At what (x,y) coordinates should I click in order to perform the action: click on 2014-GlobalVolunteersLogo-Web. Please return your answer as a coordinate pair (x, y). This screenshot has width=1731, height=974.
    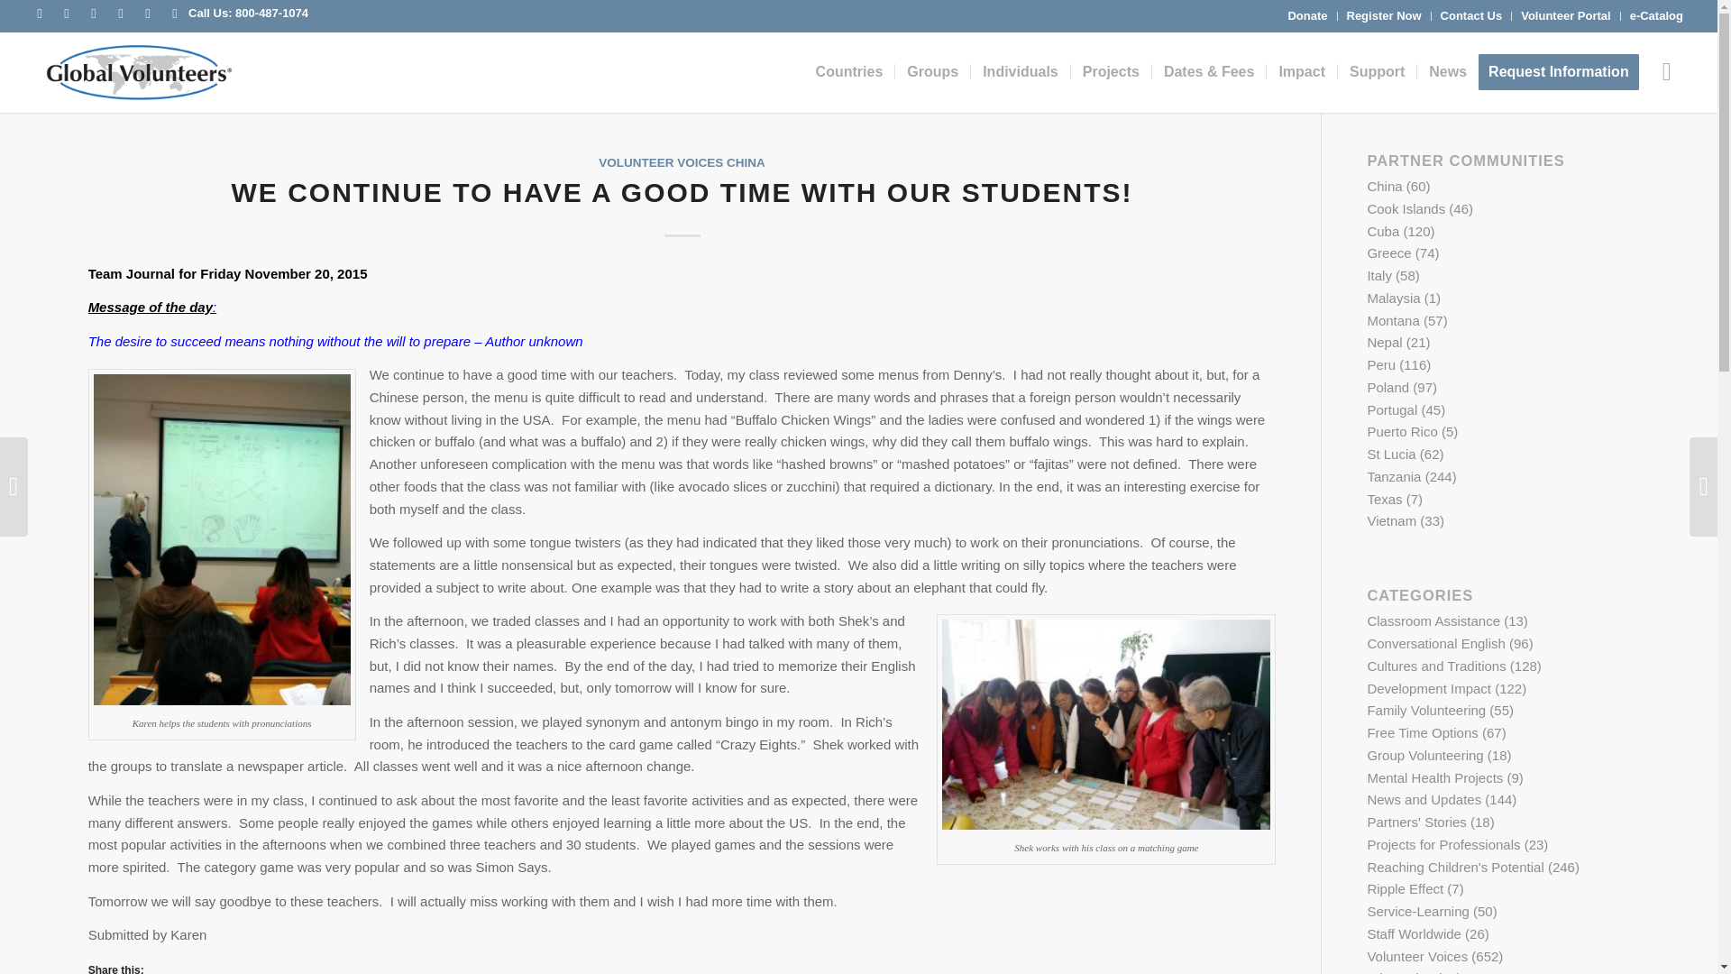
    Looking at the image, I should click on (137, 72).